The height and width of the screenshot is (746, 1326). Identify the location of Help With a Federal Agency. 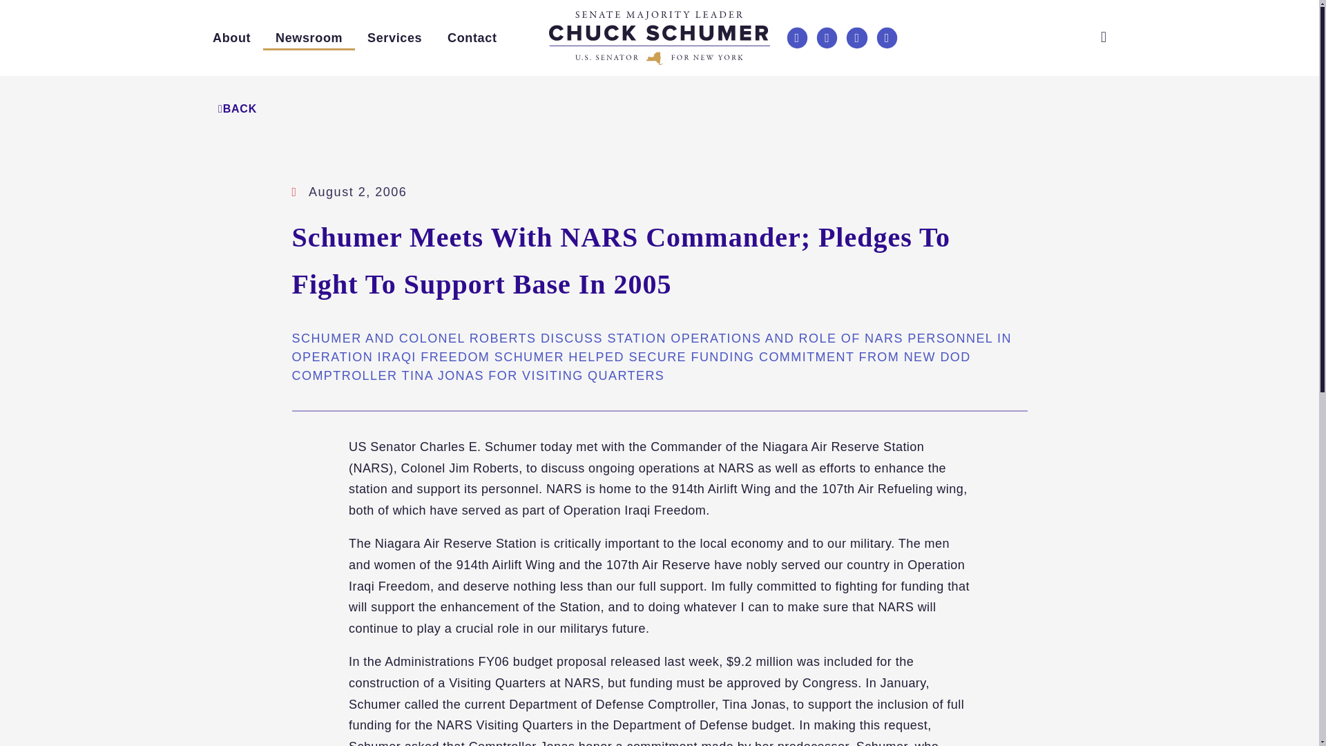
(459, 64).